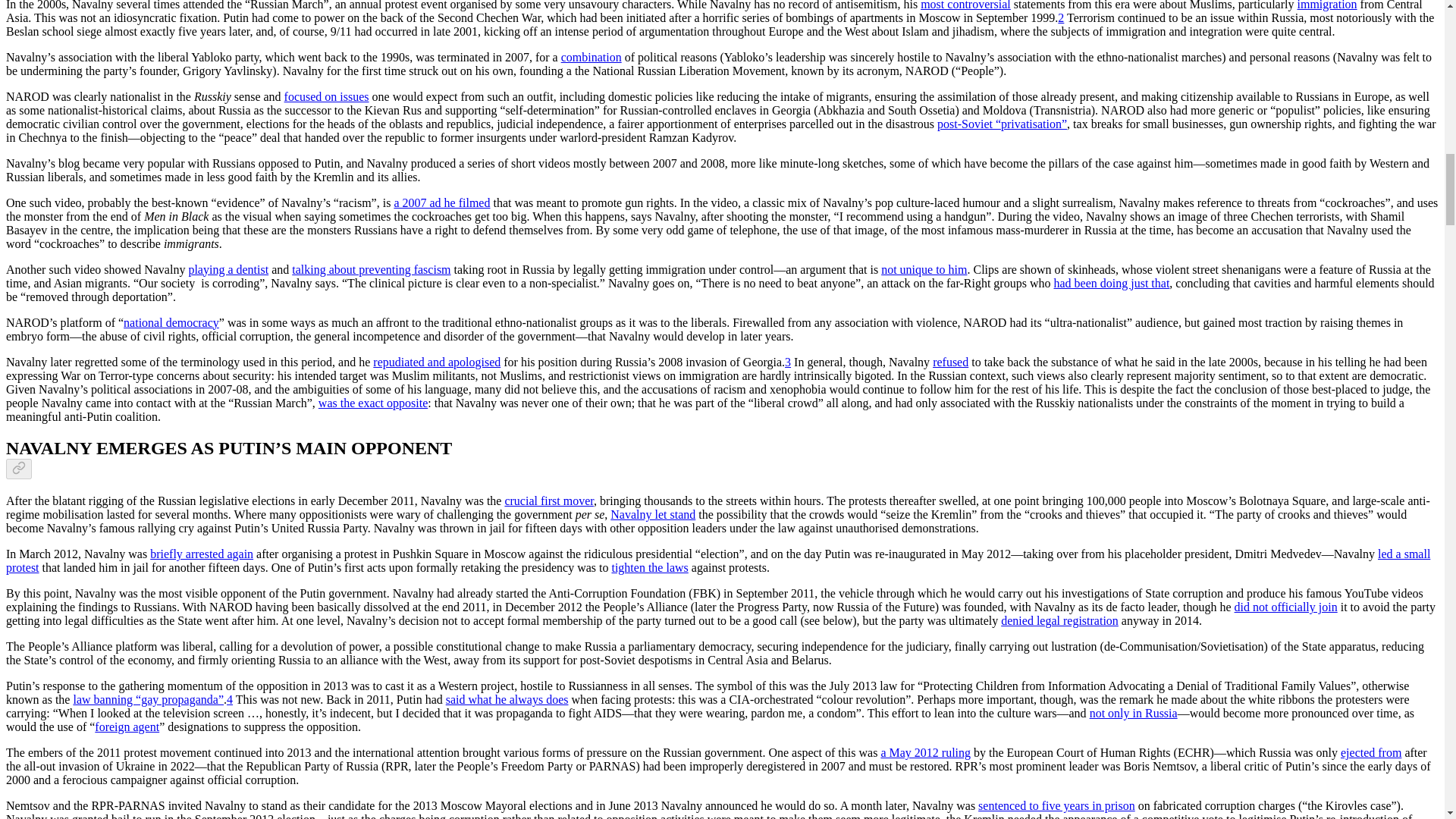 The image size is (1456, 819). I want to click on talking about preventing fascism, so click(371, 268).